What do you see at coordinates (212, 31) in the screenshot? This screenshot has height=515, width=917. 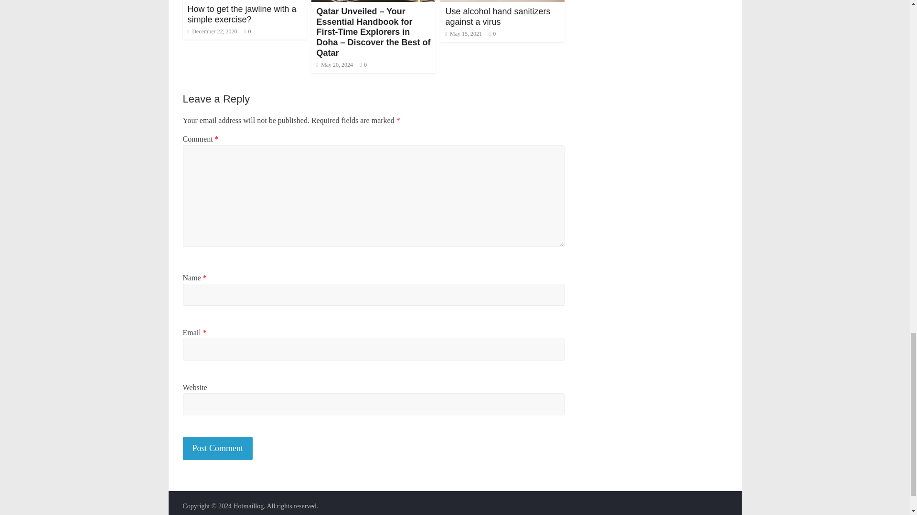 I see `December 22, 2020` at bounding box center [212, 31].